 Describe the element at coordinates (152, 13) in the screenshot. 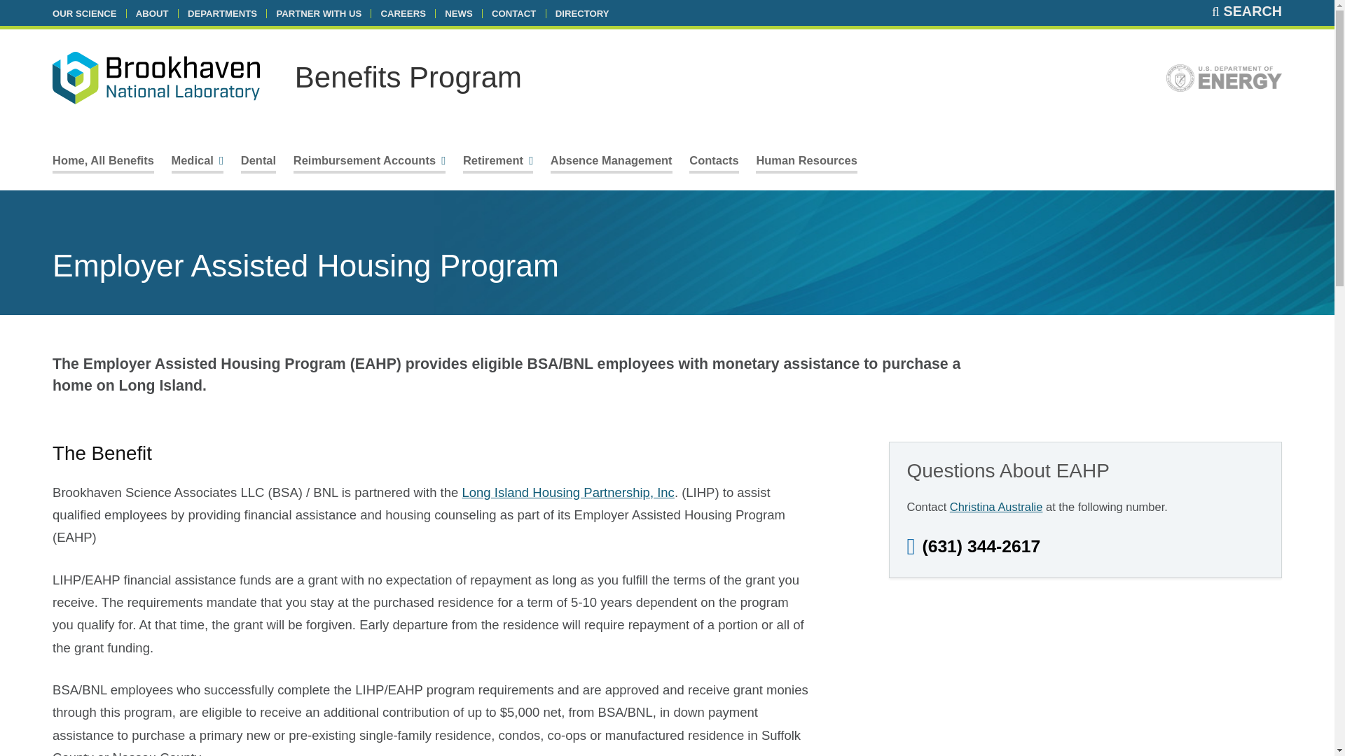

I see `ABOUT` at that location.